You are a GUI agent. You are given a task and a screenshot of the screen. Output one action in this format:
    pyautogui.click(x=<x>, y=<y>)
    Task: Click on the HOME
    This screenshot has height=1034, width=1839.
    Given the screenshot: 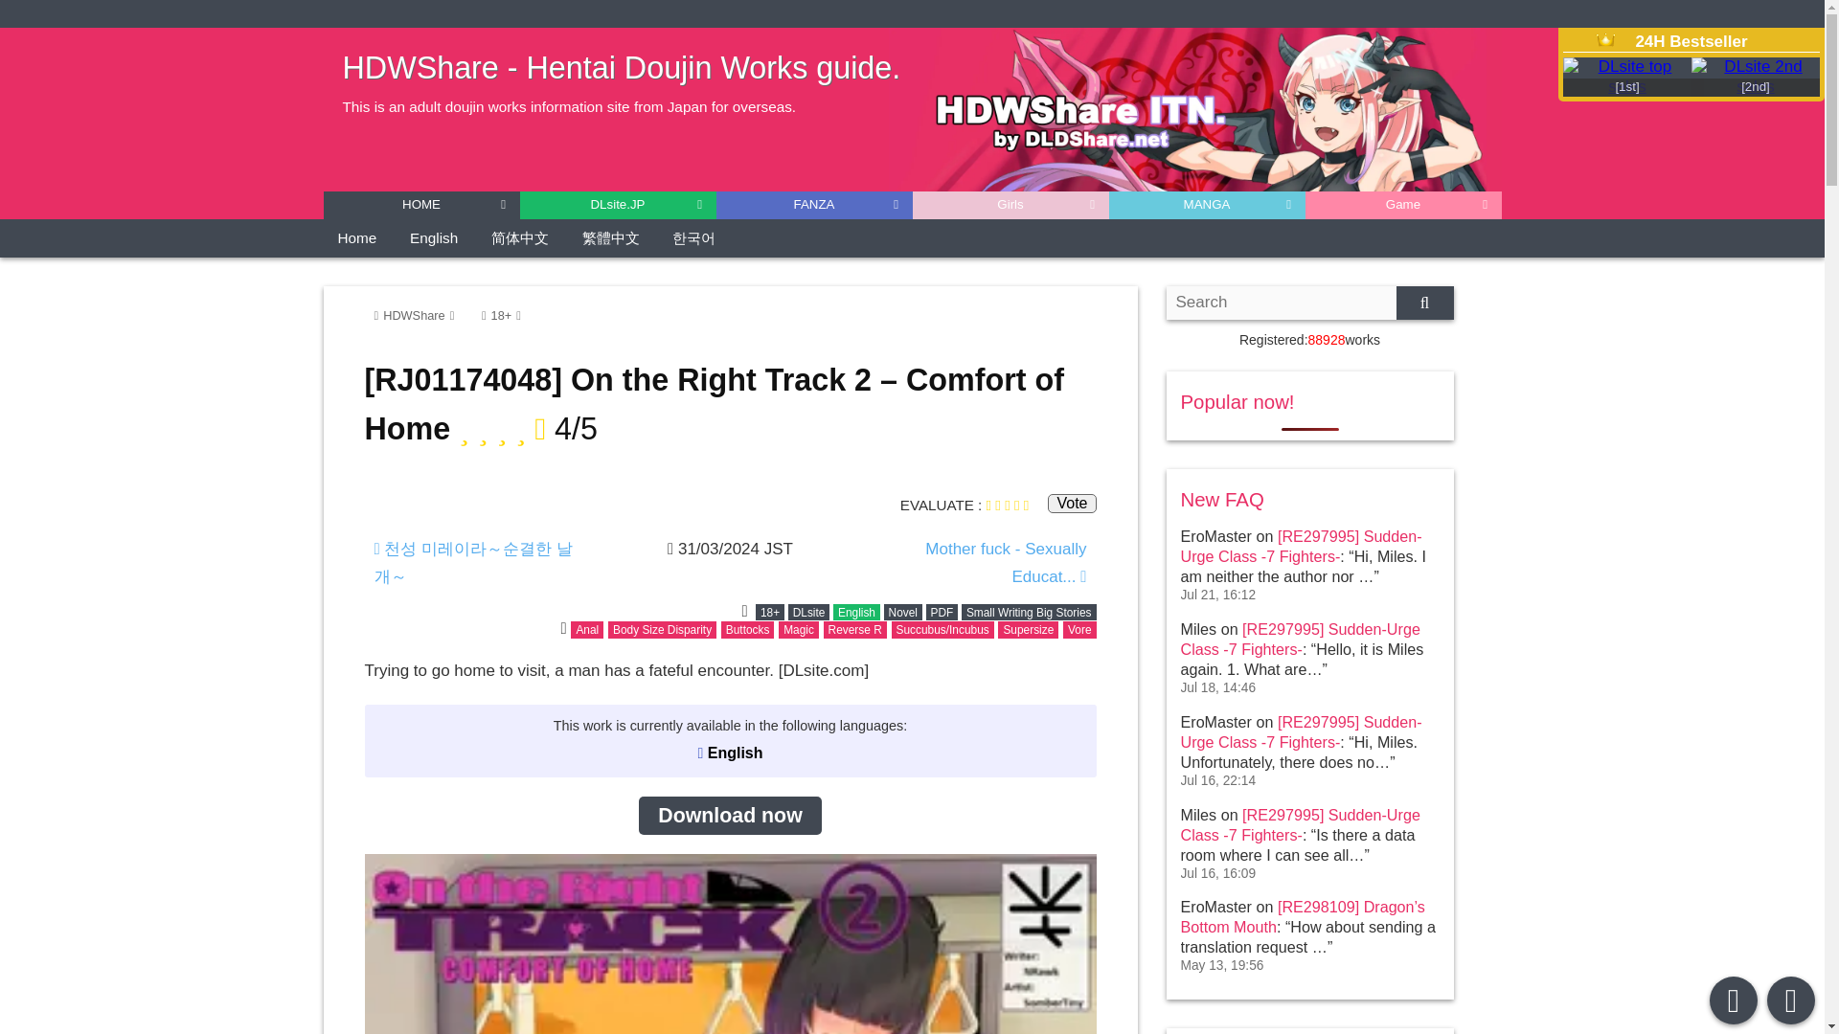 What is the action you would take?
    pyautogui.click(x=421, y=205)
    